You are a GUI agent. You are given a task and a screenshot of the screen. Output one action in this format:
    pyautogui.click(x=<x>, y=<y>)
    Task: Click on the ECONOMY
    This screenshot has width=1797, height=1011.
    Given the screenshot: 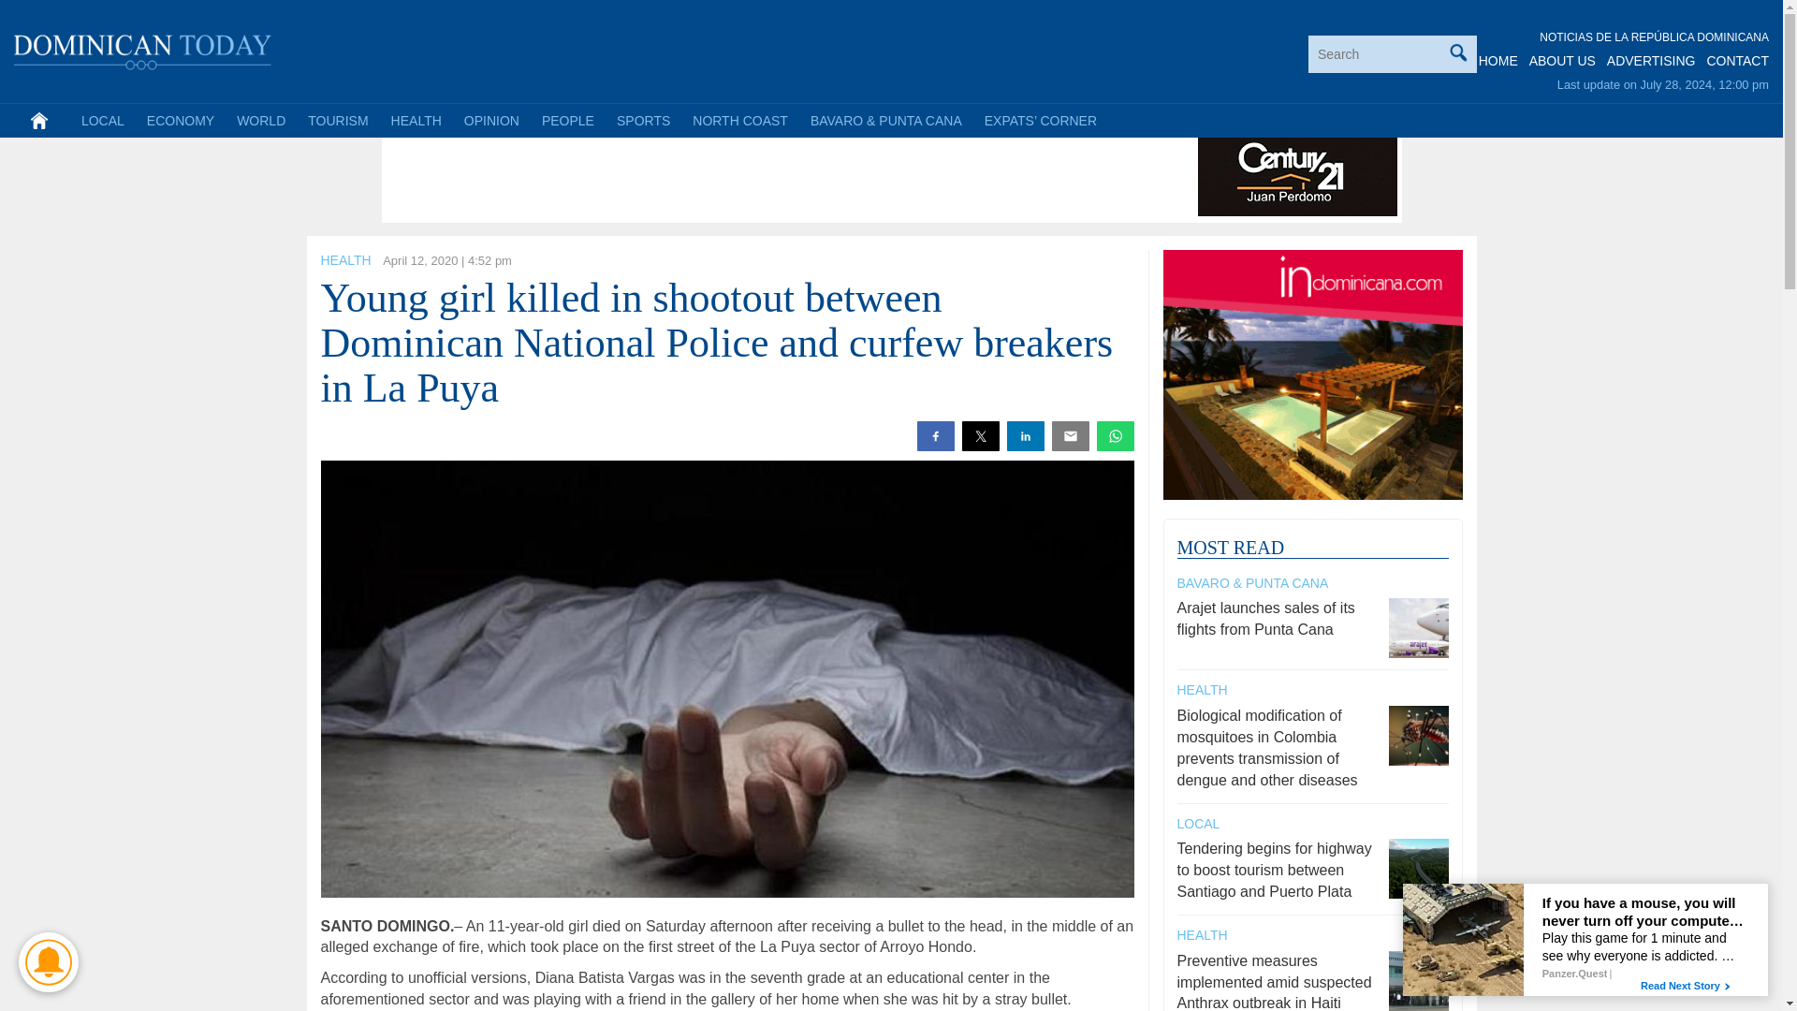 What is the action you would take?
    pyautogui.click(x=181, y=120)
    